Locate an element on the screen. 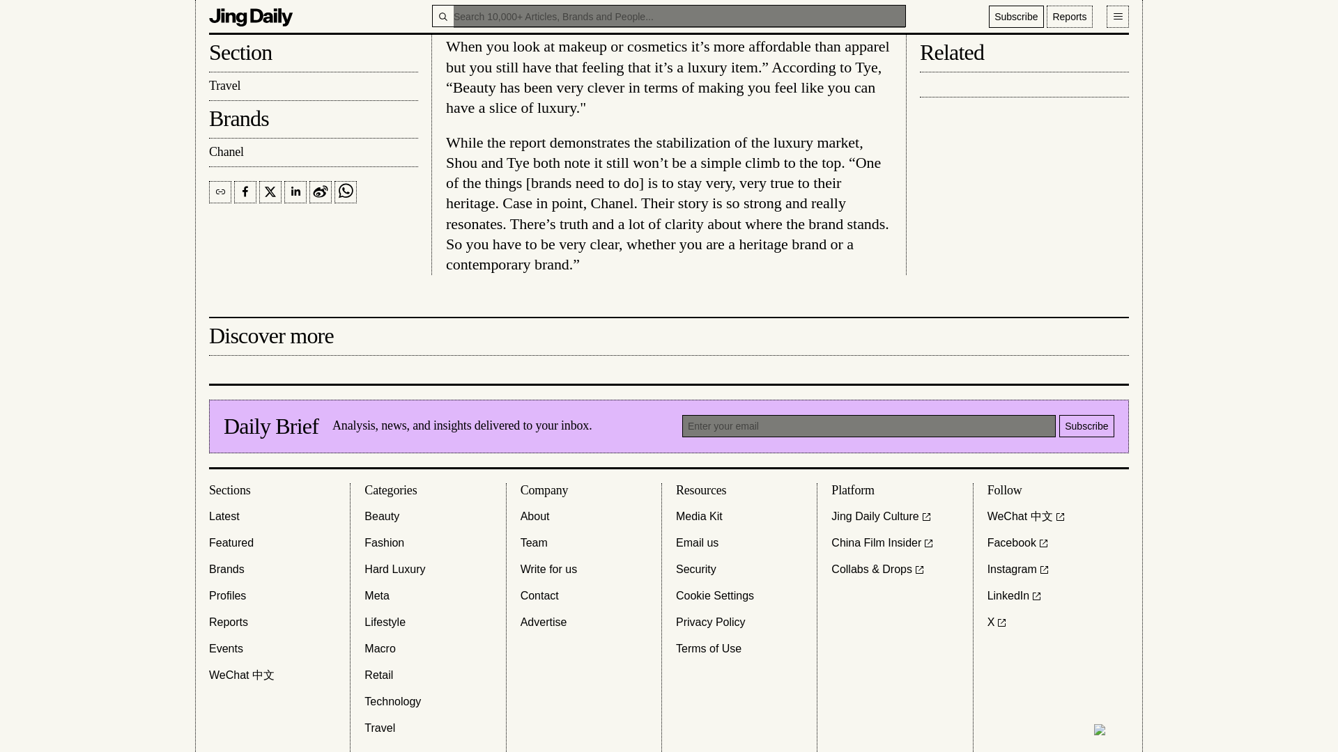 The height and width of the screenshot is (752, 1338). Events is located at coordinates (226, 649).